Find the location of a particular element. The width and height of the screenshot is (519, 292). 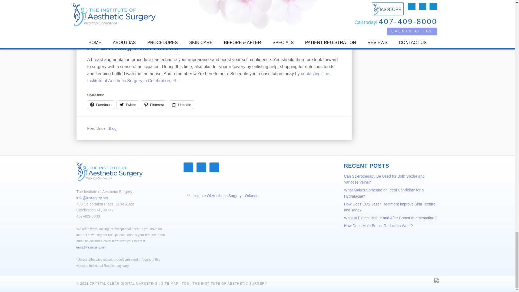

Click to share on Pinterest is located at coordinates (154, 104).